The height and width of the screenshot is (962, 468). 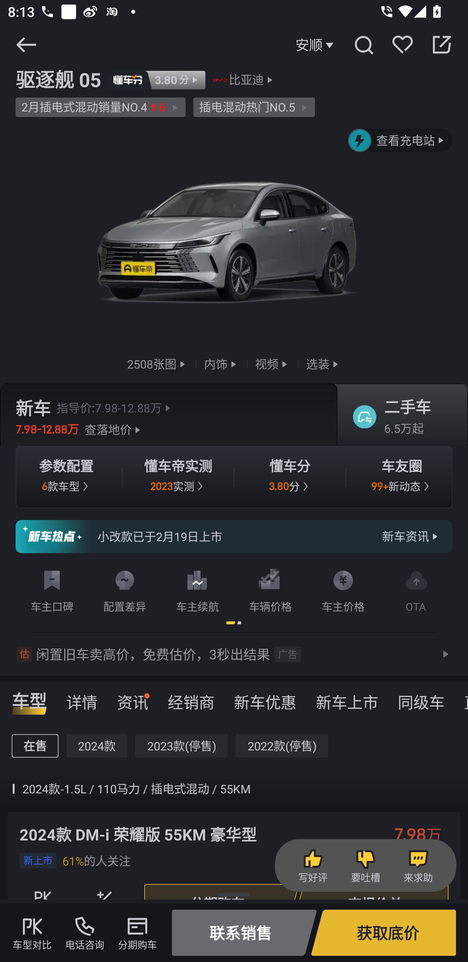 What do you see at coordinates (442, 45) in the screenshot?
I see `` at bounding box center [442, 45].